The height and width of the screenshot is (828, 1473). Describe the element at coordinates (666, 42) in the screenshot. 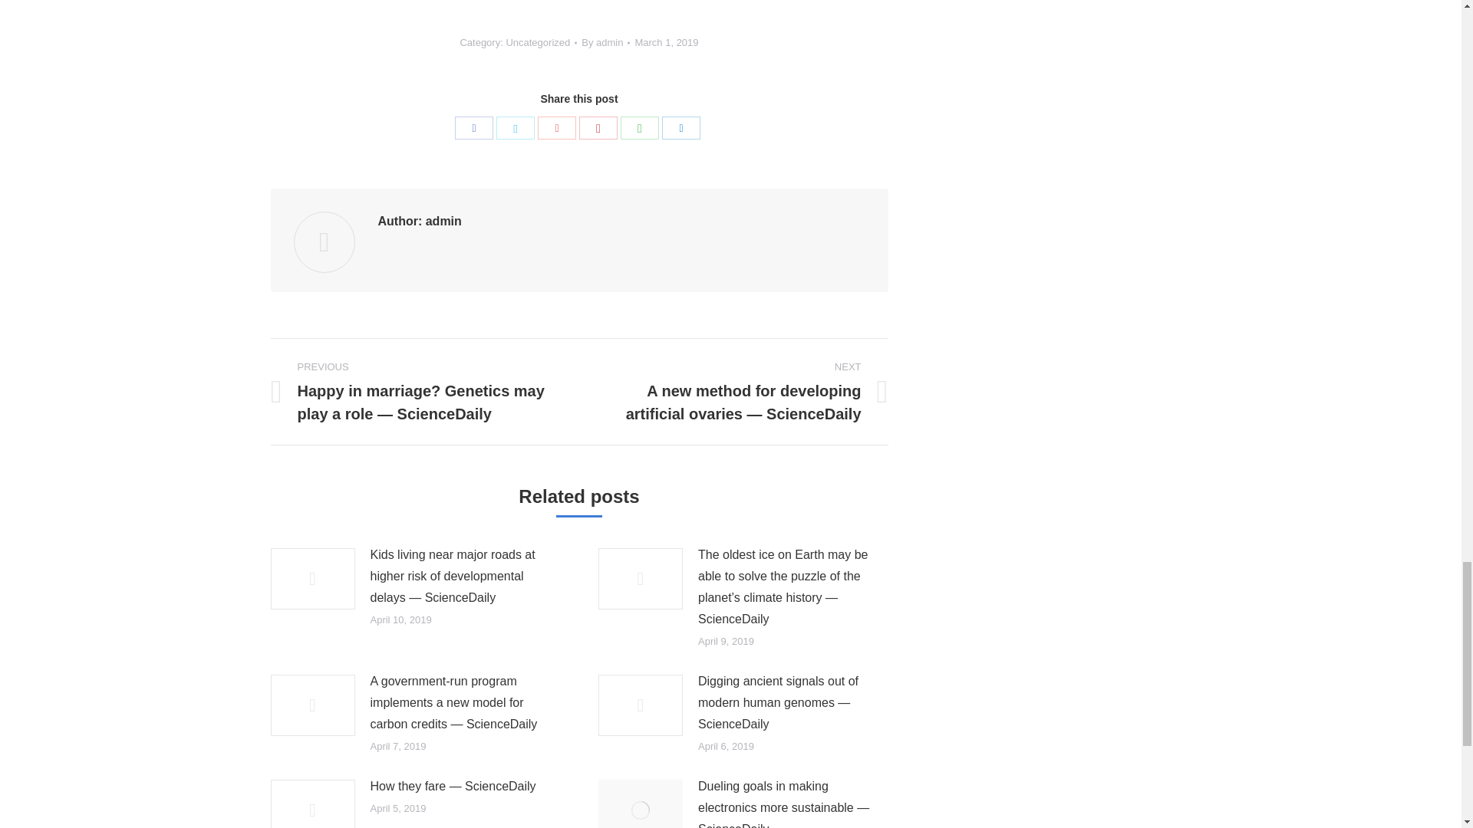

I see `March 1, 2019` at that location.